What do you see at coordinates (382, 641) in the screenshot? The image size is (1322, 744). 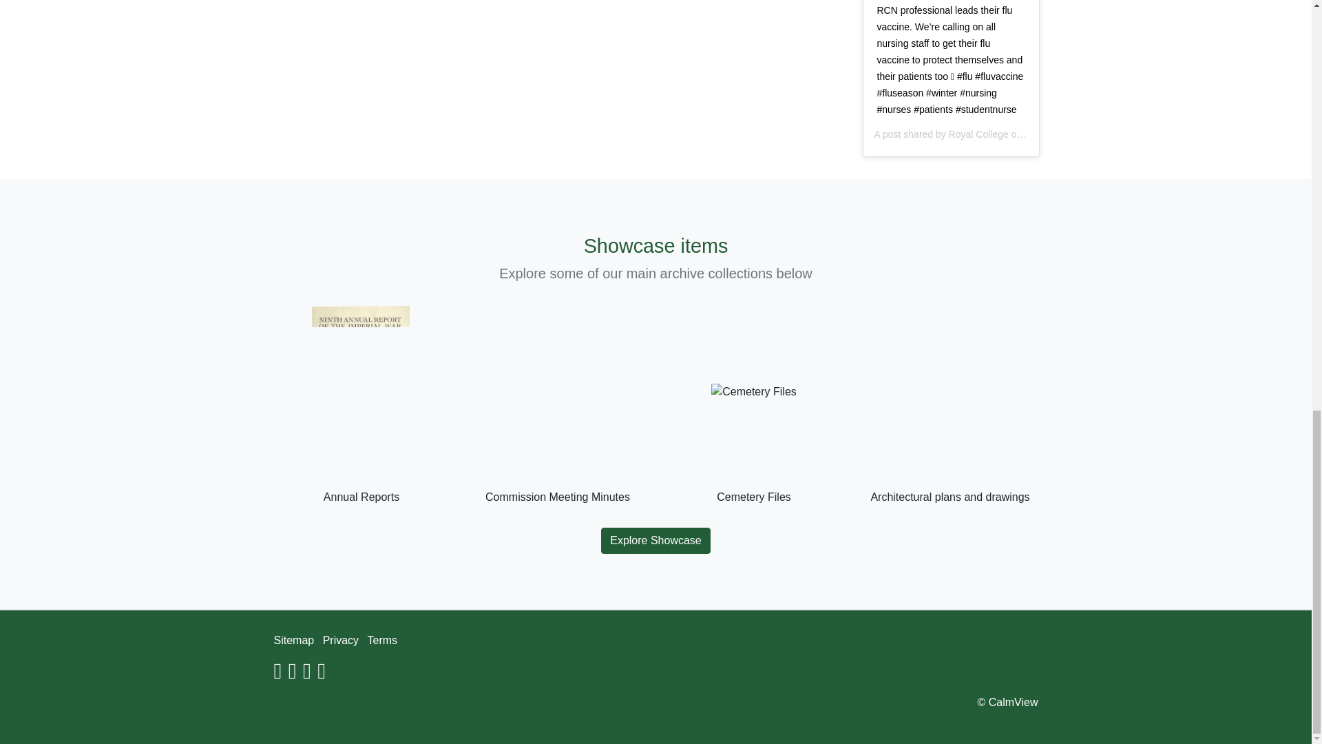 I see `Terms` at bounding box center [382, 641].